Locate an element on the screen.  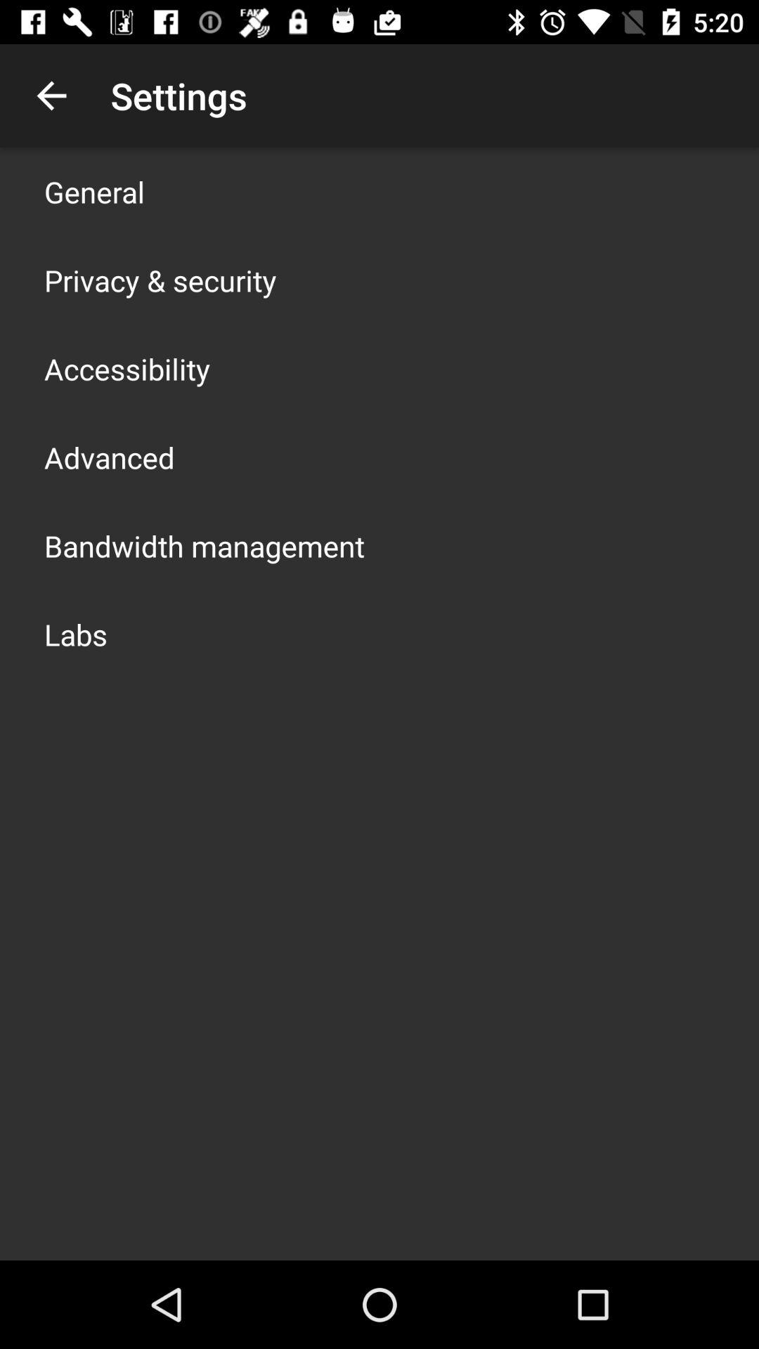
press the labs is located at coordinates (76, 634).